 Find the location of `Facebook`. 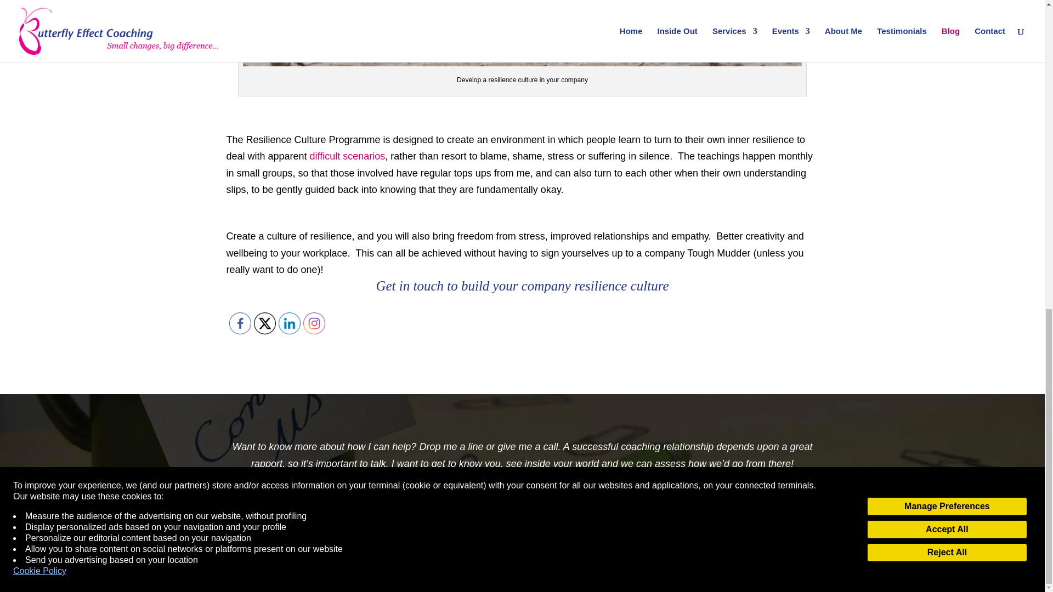

Facebook is located at coordinates (240, 323).